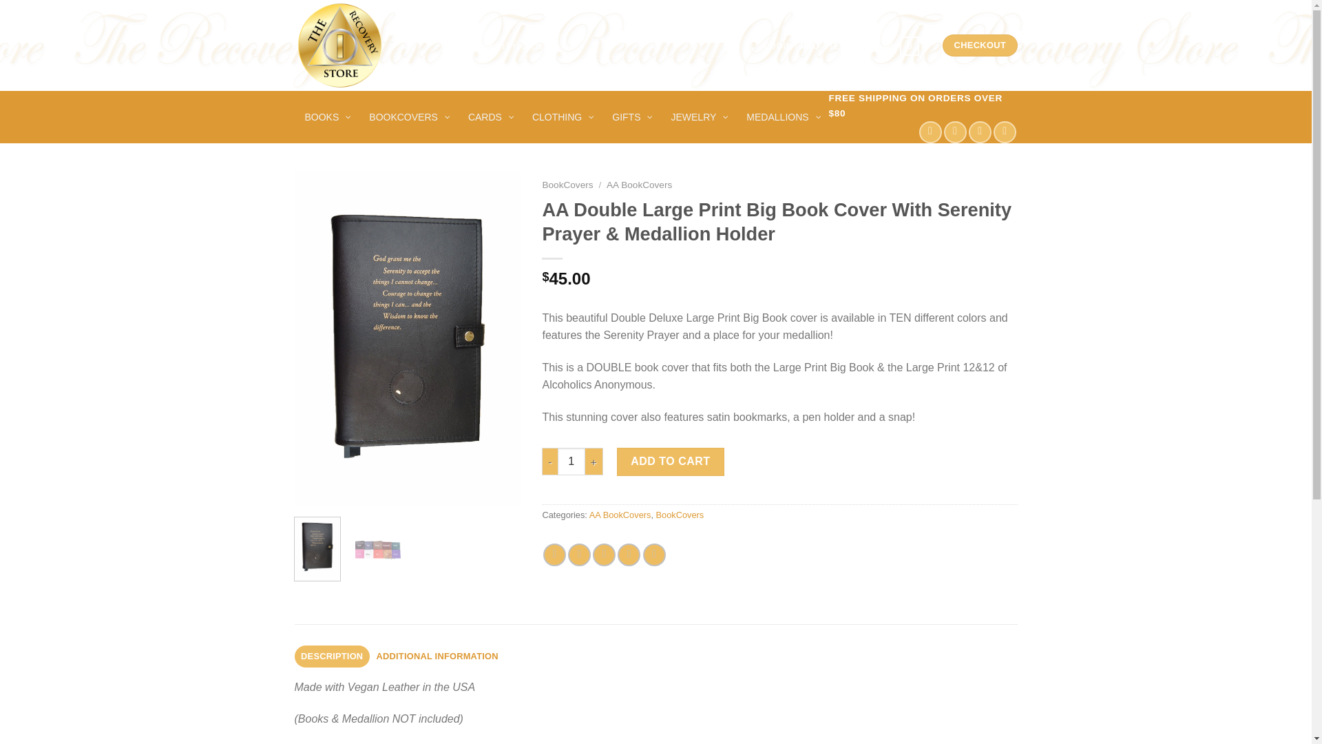 This screenshot has width=1322, height=744. What do you see at coordinates (580, 555) in the screenshot?
I see `Share on Twitter` at bounding box center [580, 555].